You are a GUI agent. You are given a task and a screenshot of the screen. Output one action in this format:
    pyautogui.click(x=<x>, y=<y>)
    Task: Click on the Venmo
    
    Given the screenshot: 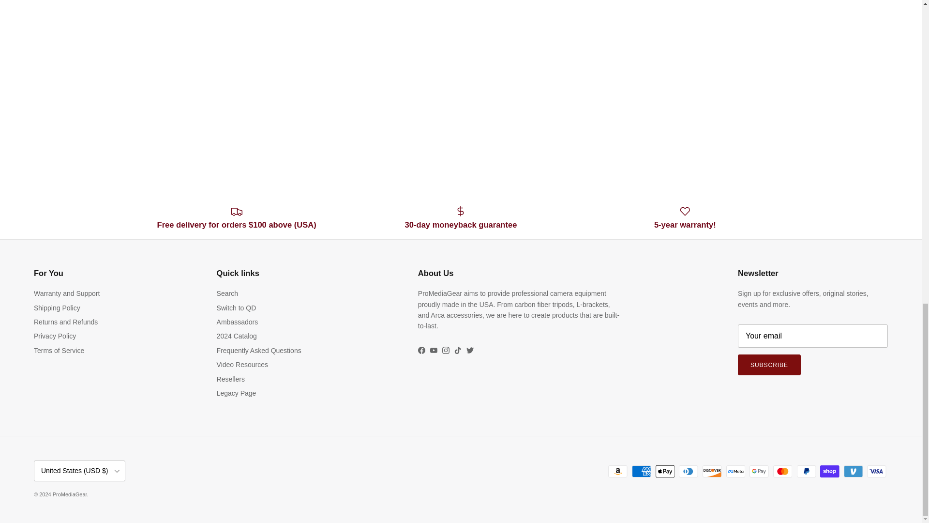 What is the action you would take?
    pyautogui.click(x=853, y=472)
    